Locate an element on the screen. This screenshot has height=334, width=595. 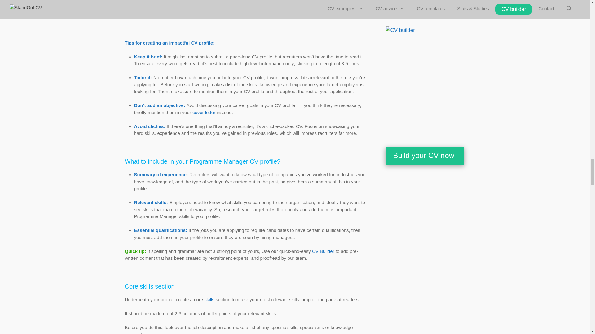
CV skills is located at coordinates (209, 299).